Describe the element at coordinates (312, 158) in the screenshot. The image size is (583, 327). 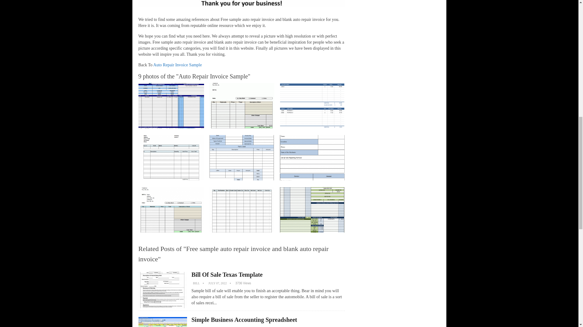
I see `Car repair invoice sample and fillable auto repair invoice` at that location.